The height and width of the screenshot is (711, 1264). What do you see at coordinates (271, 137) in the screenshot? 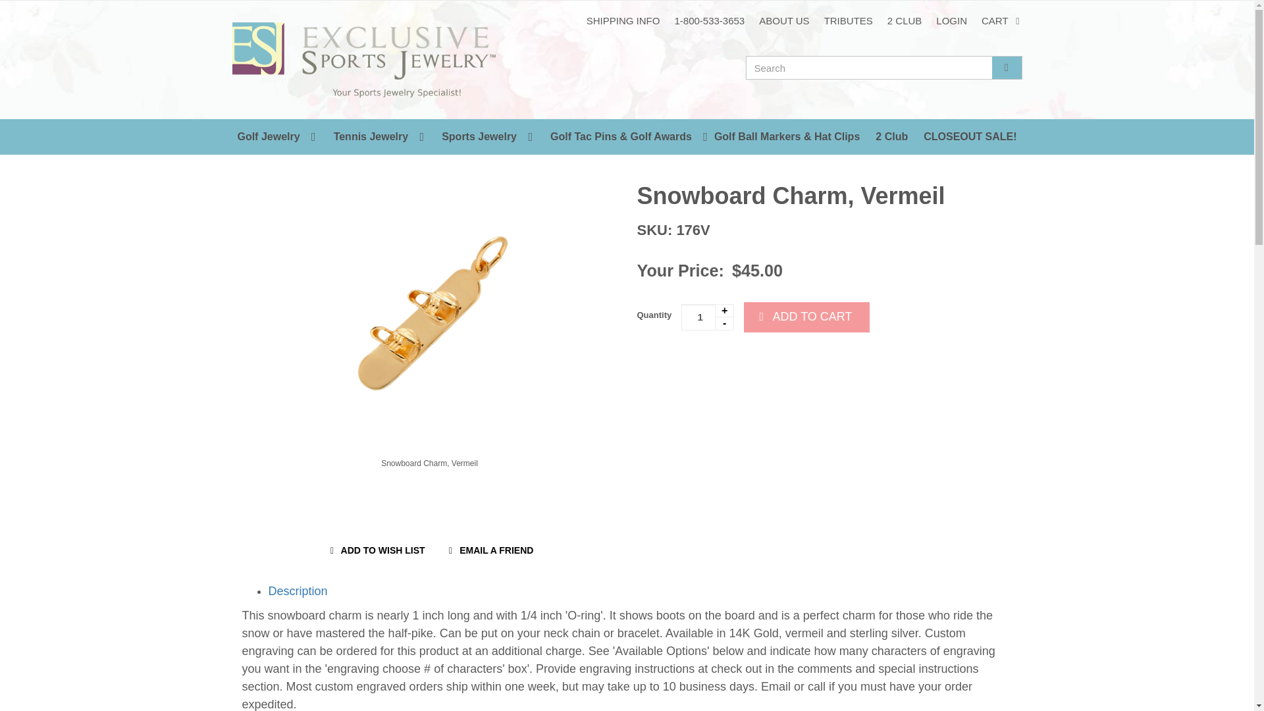
I see `Golf Jewelry` at bounding box center [271, 137].